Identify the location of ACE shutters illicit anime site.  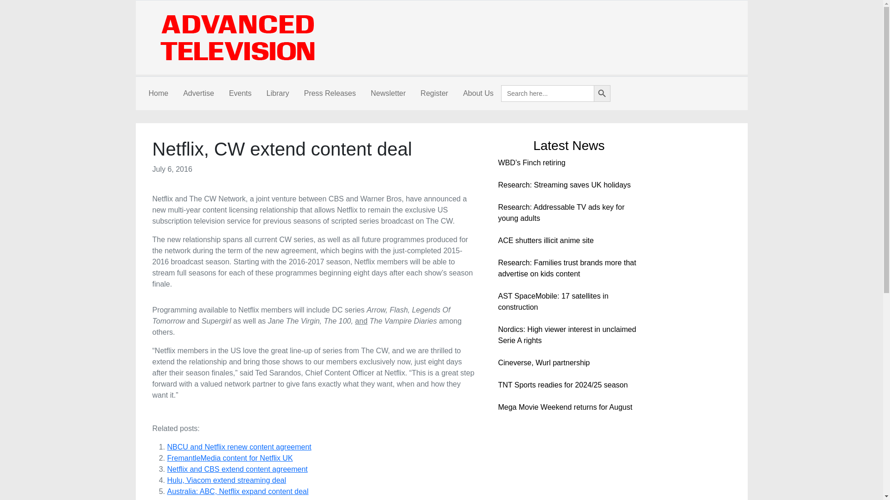
(545, 240).